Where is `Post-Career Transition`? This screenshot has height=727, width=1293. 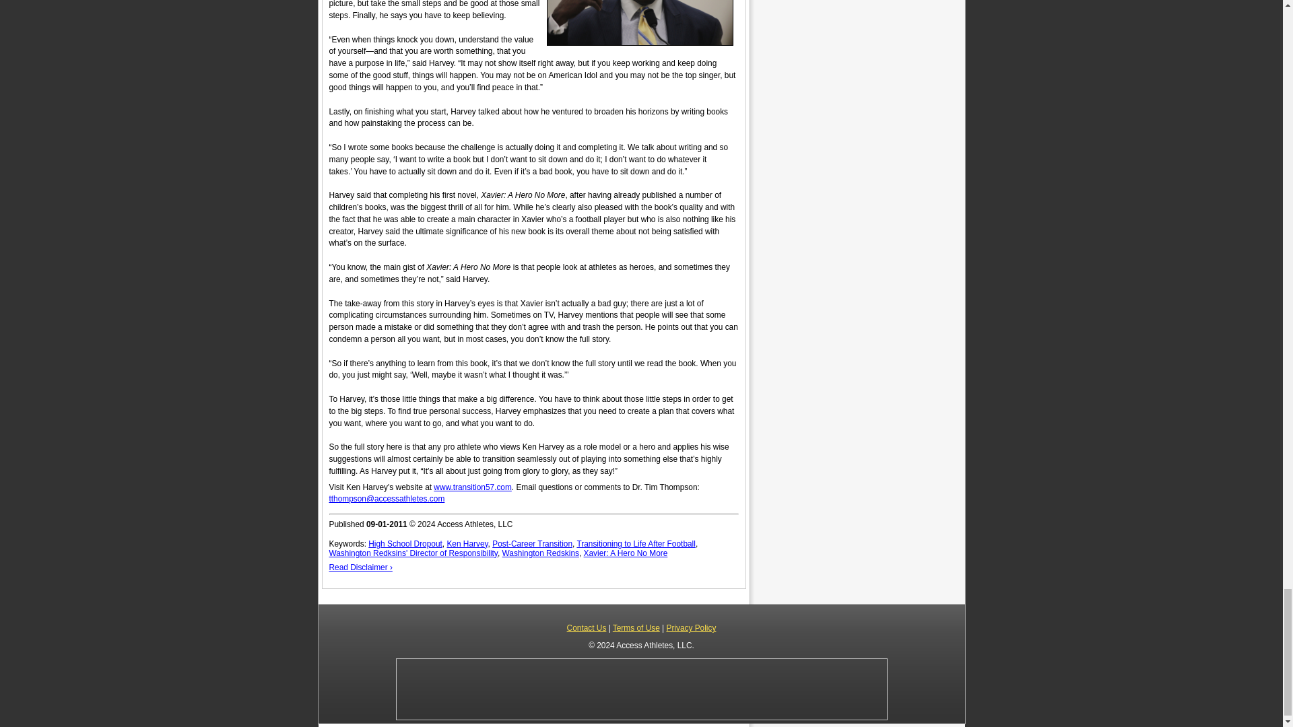
Post-Career Transition is located at coordinates (532, 544).